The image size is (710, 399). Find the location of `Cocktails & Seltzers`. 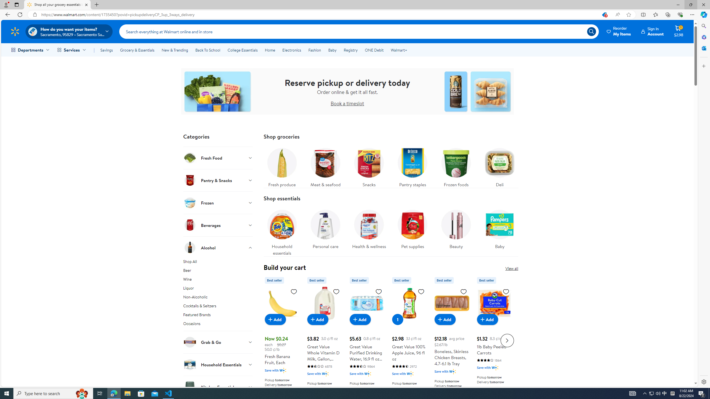

Cocktails & Seltzers is located at coordinates (218, 307).